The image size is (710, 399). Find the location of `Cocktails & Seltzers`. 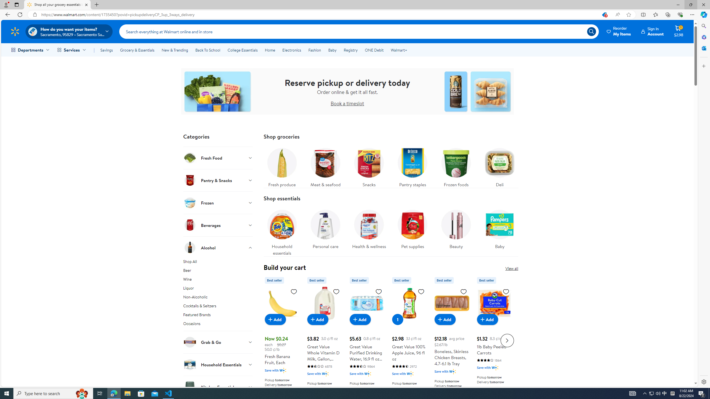

Cocktails & Seltzers is located at coordinates (218, 307).